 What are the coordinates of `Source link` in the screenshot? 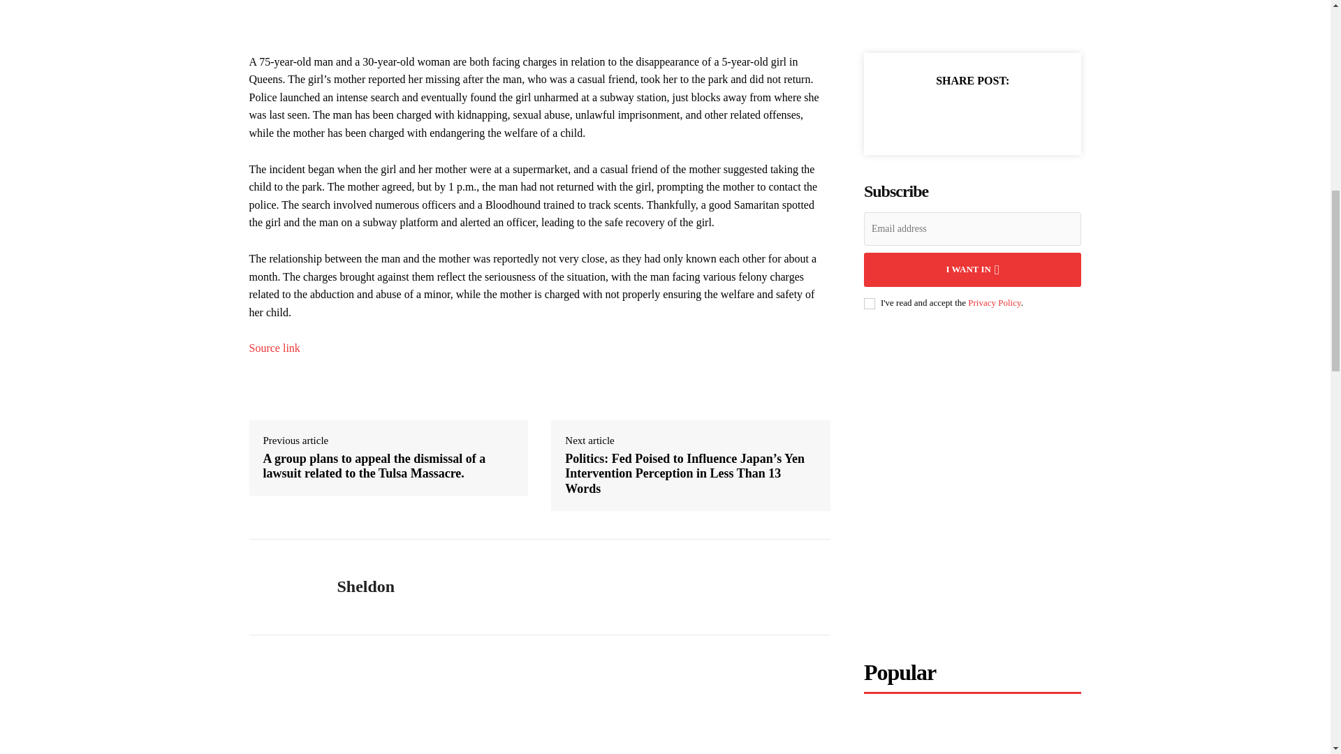 It's located at (274, 348).